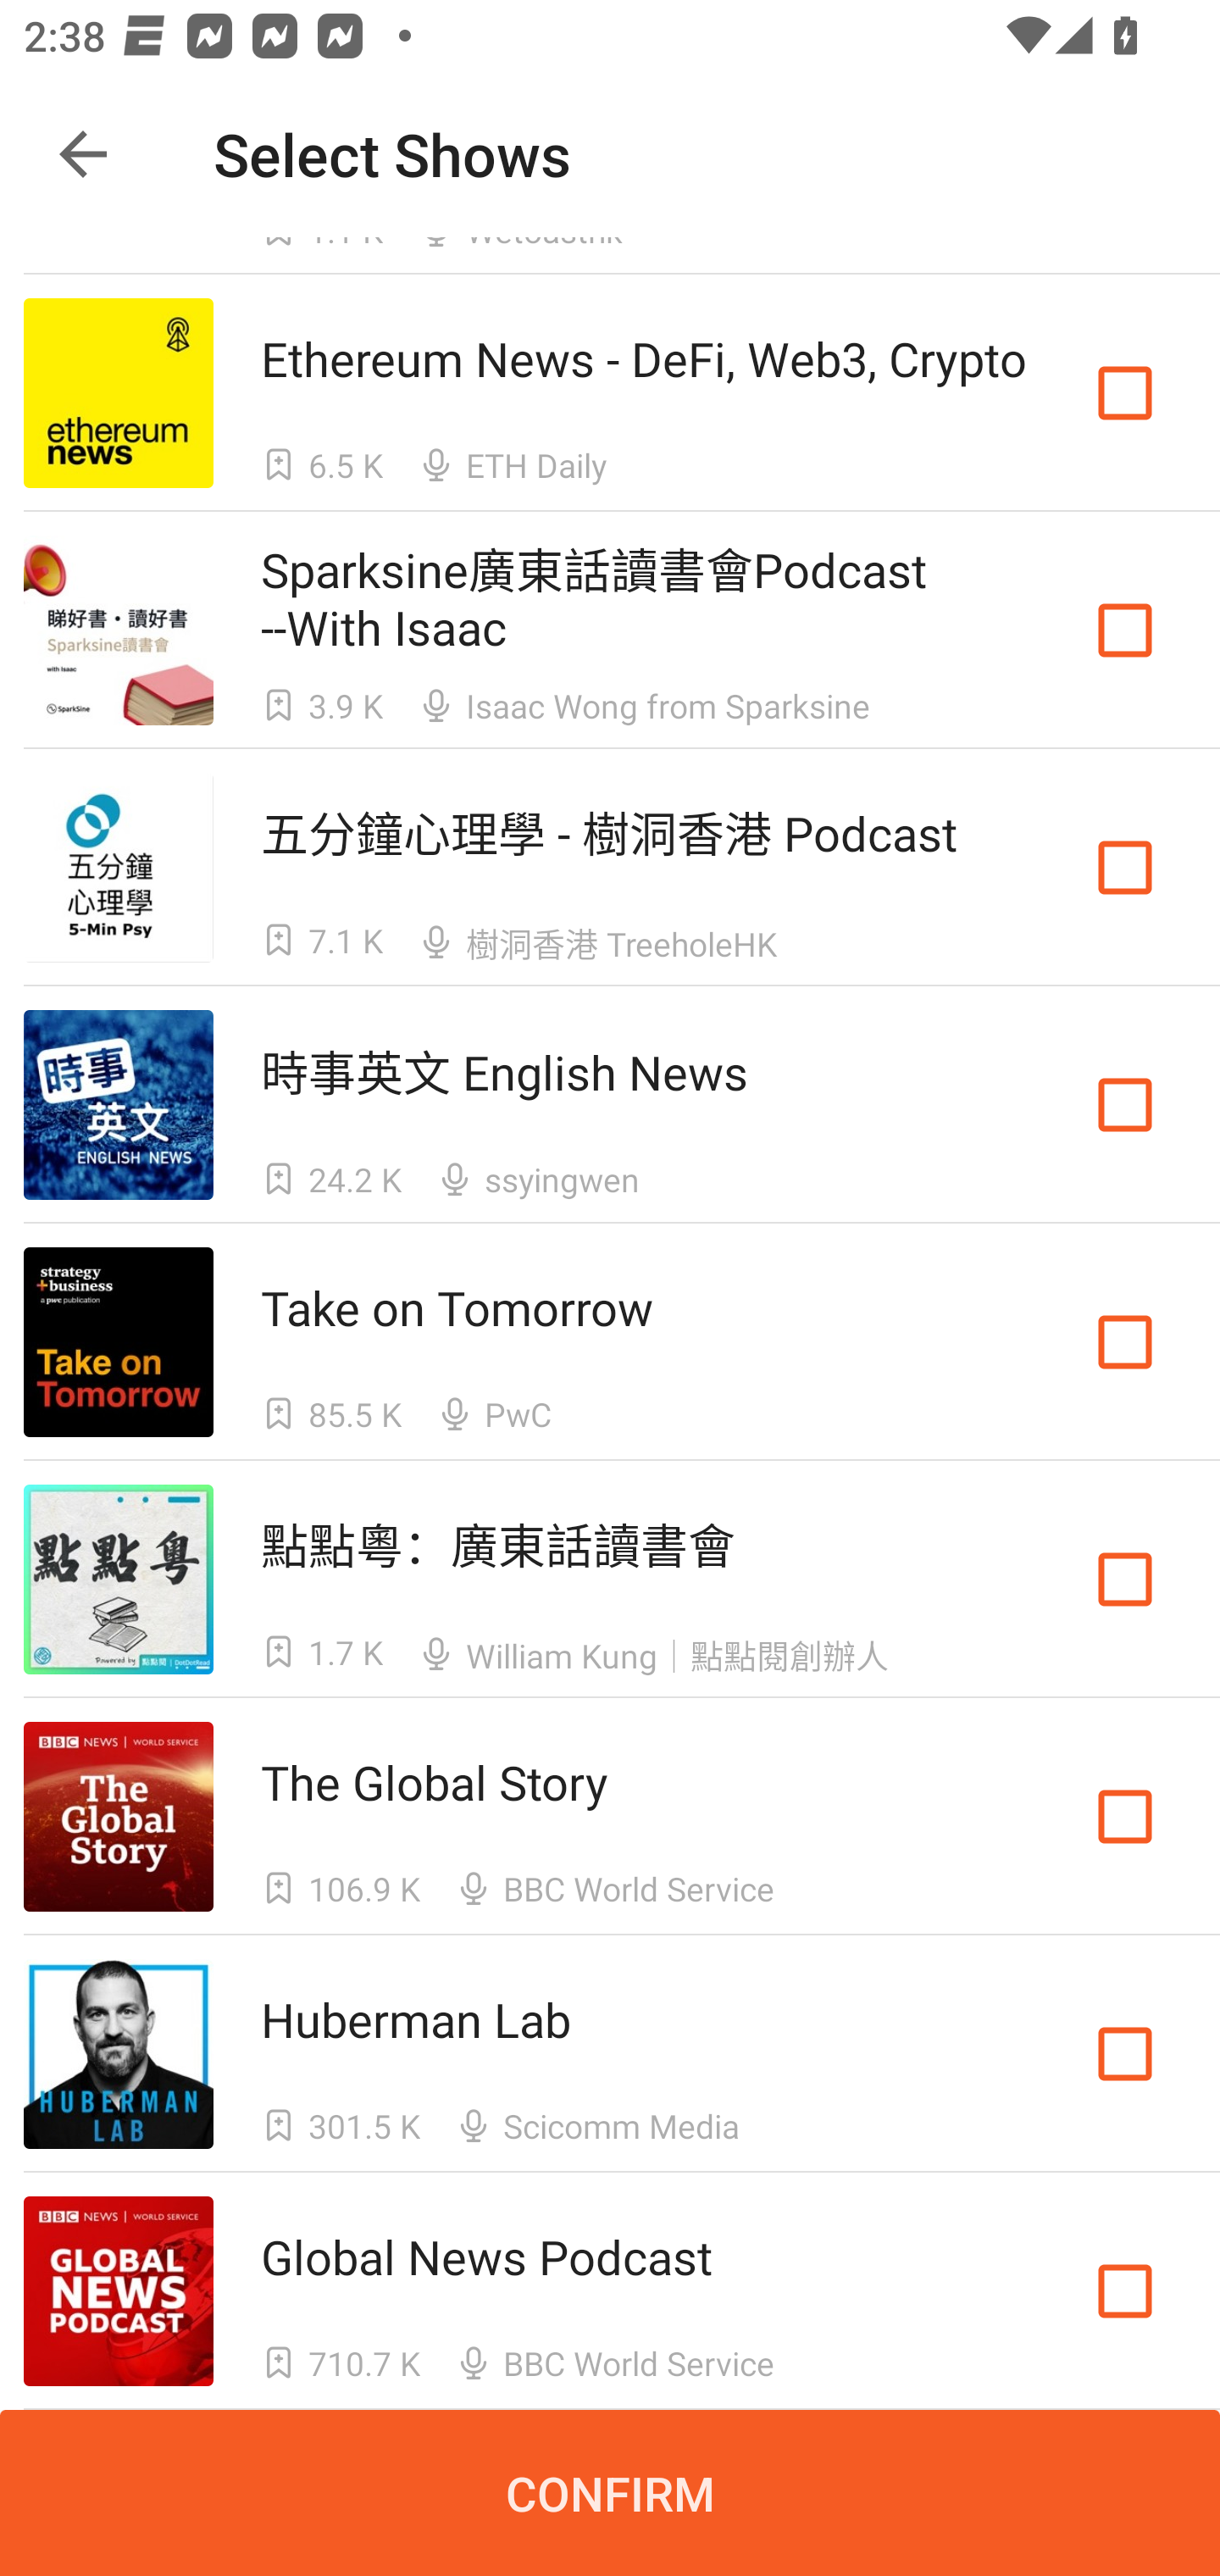 The height and width of the screenshot is (2576, 1220). Describe the element at coordinates (610, 1342) in the screenshot. I see `Take on Tomorrow Take on Tomorrow  85.5 K  PwC` at that location.